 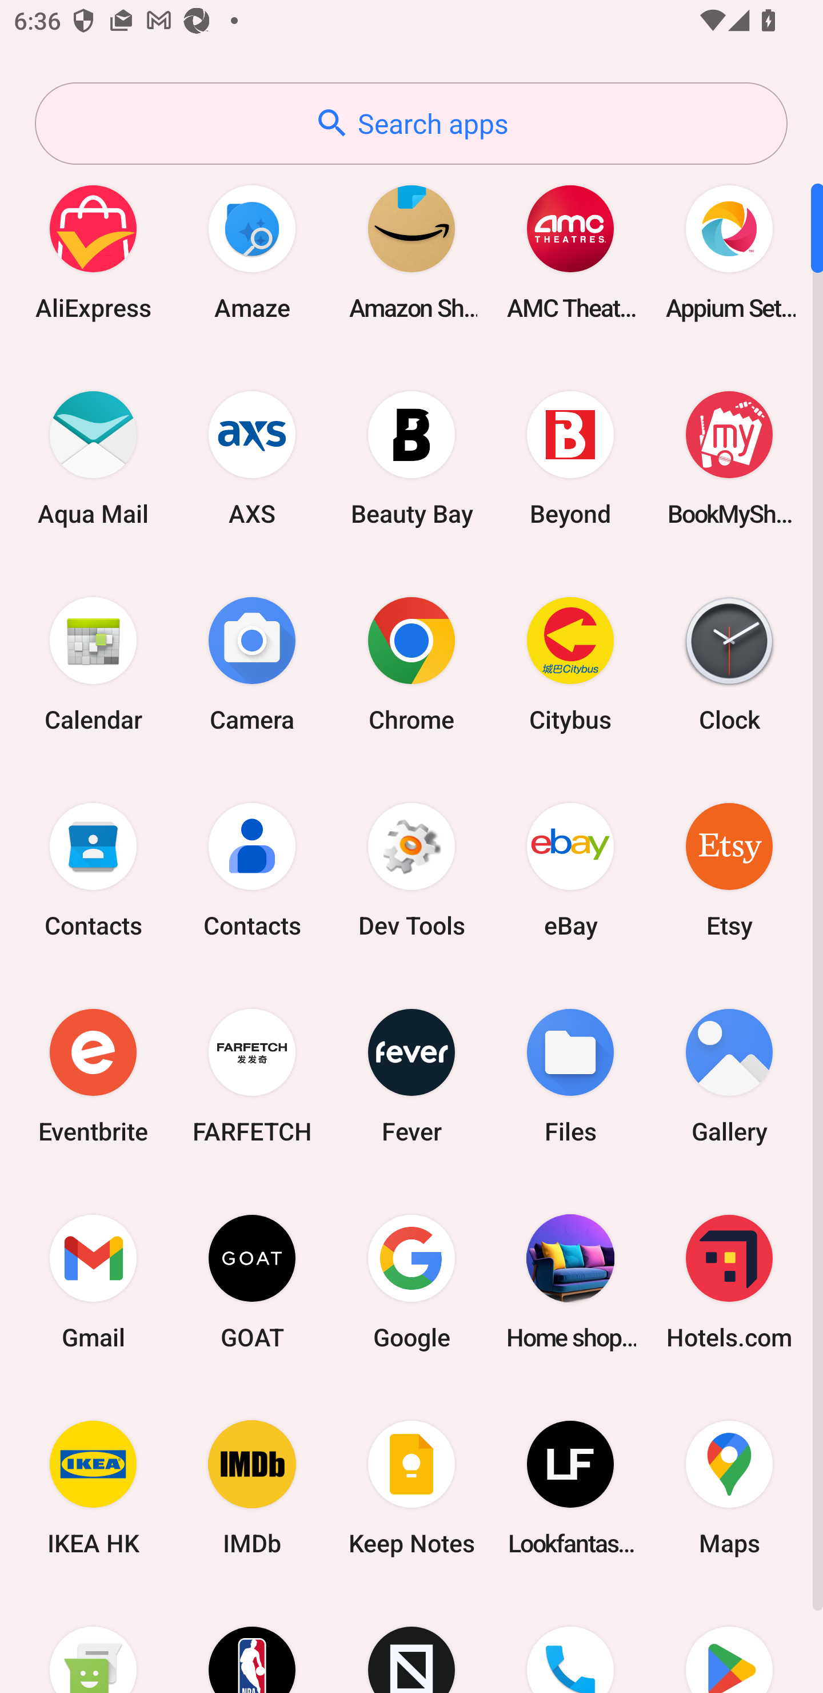 What do you see at coordinates (93, 1075) in the screenshot?
I see `Eventbrite` at bounding box center [93, 1075].